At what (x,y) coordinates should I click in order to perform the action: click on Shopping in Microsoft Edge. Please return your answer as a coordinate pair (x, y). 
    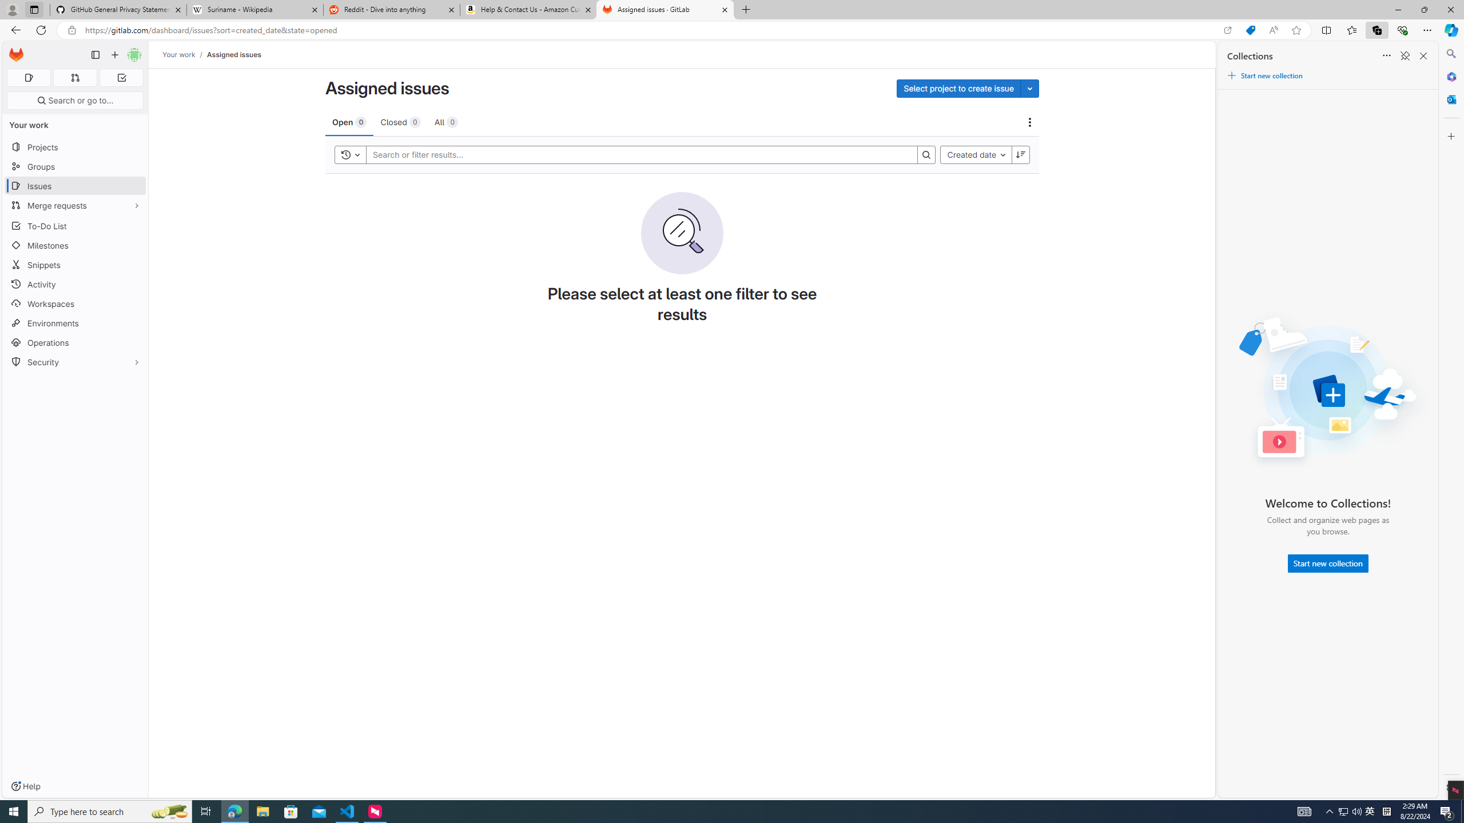
    Looking at the image, I should click on (1250, 30).